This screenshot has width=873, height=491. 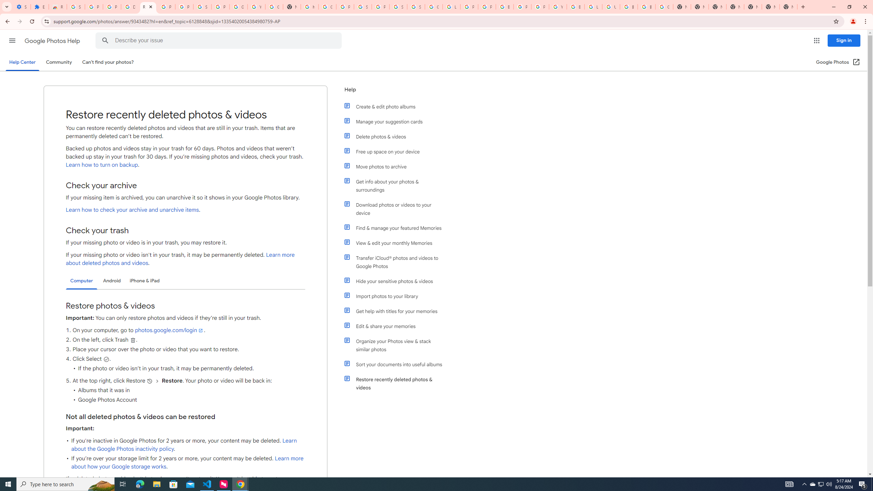 I want to click on Manage your suggestion cards, so click(x=397, y=121).